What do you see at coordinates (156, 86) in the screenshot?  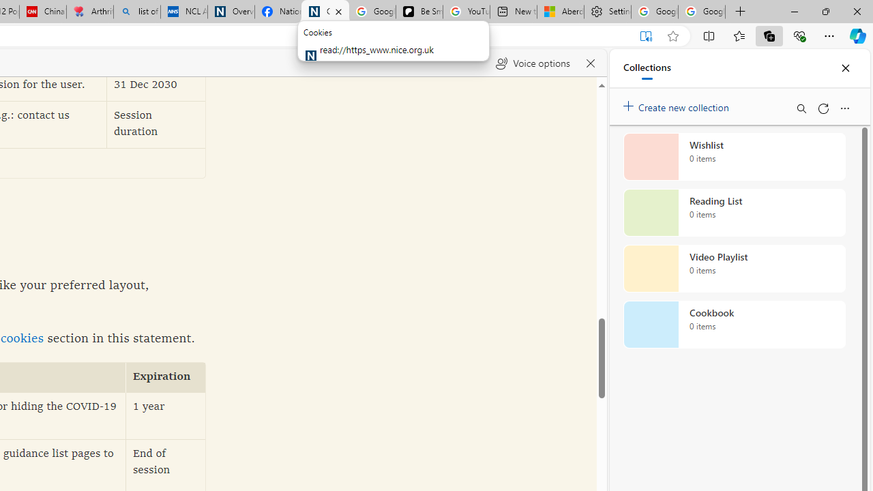 I see `31 Dec 2030` at bounding box center [156, 86].